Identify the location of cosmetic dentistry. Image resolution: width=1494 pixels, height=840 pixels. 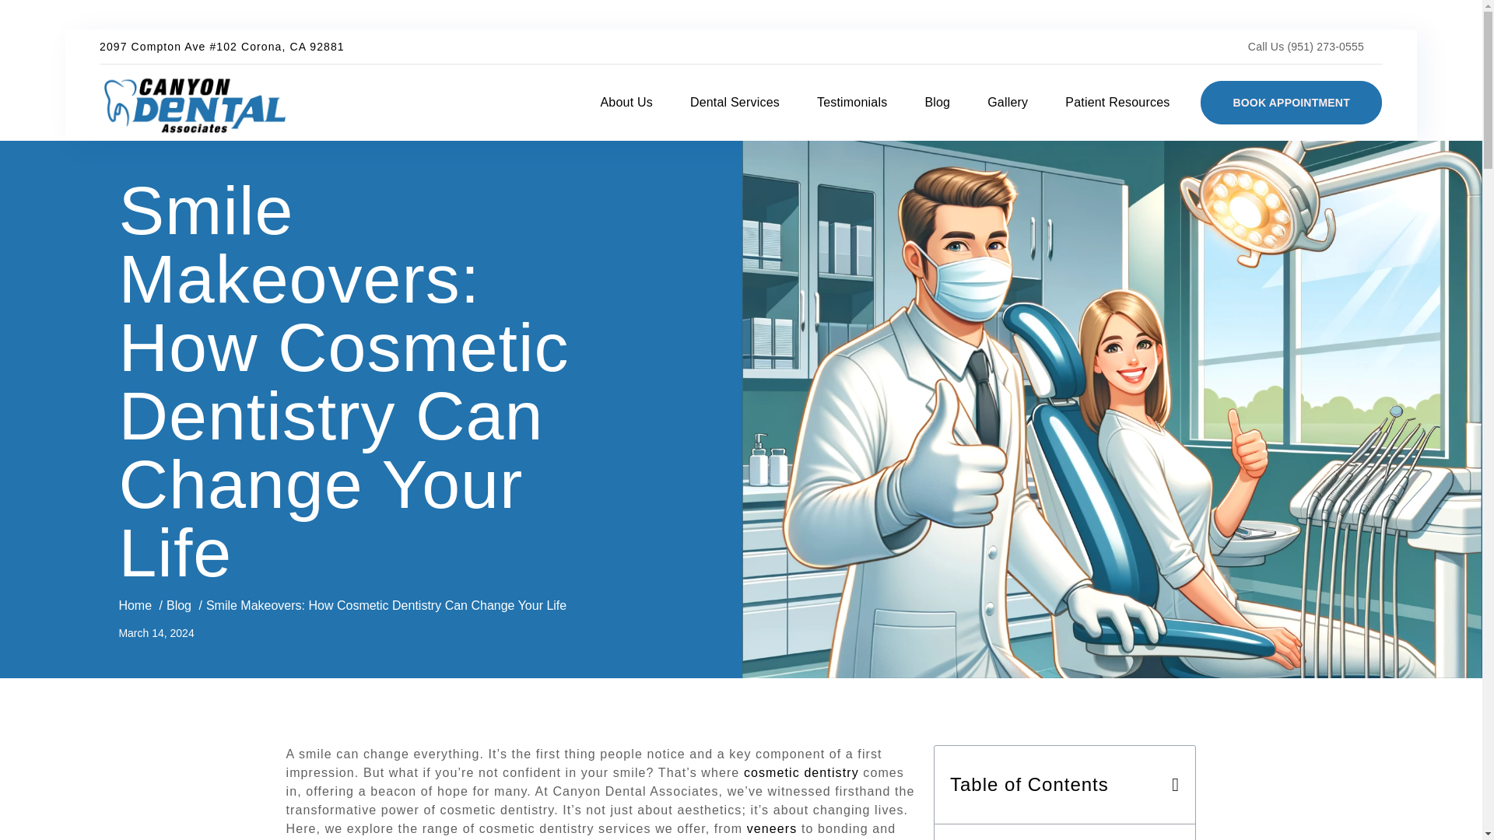
(801, 772).